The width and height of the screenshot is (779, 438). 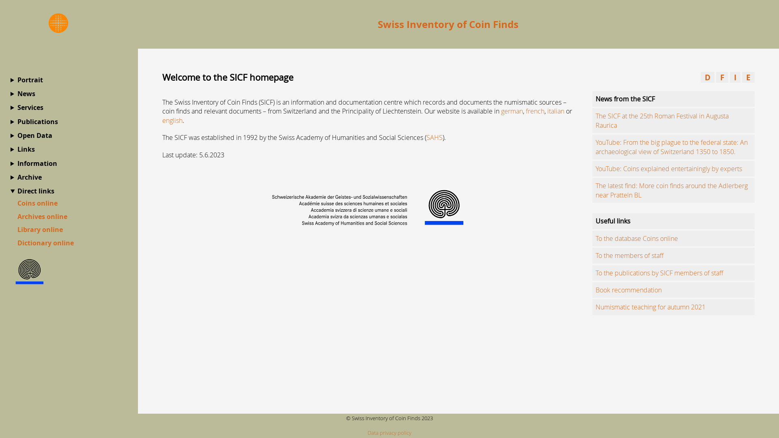 What do you see at coordinates (556, 111) in the screenshot?
I see `italian` at bounding box center [556, 111].